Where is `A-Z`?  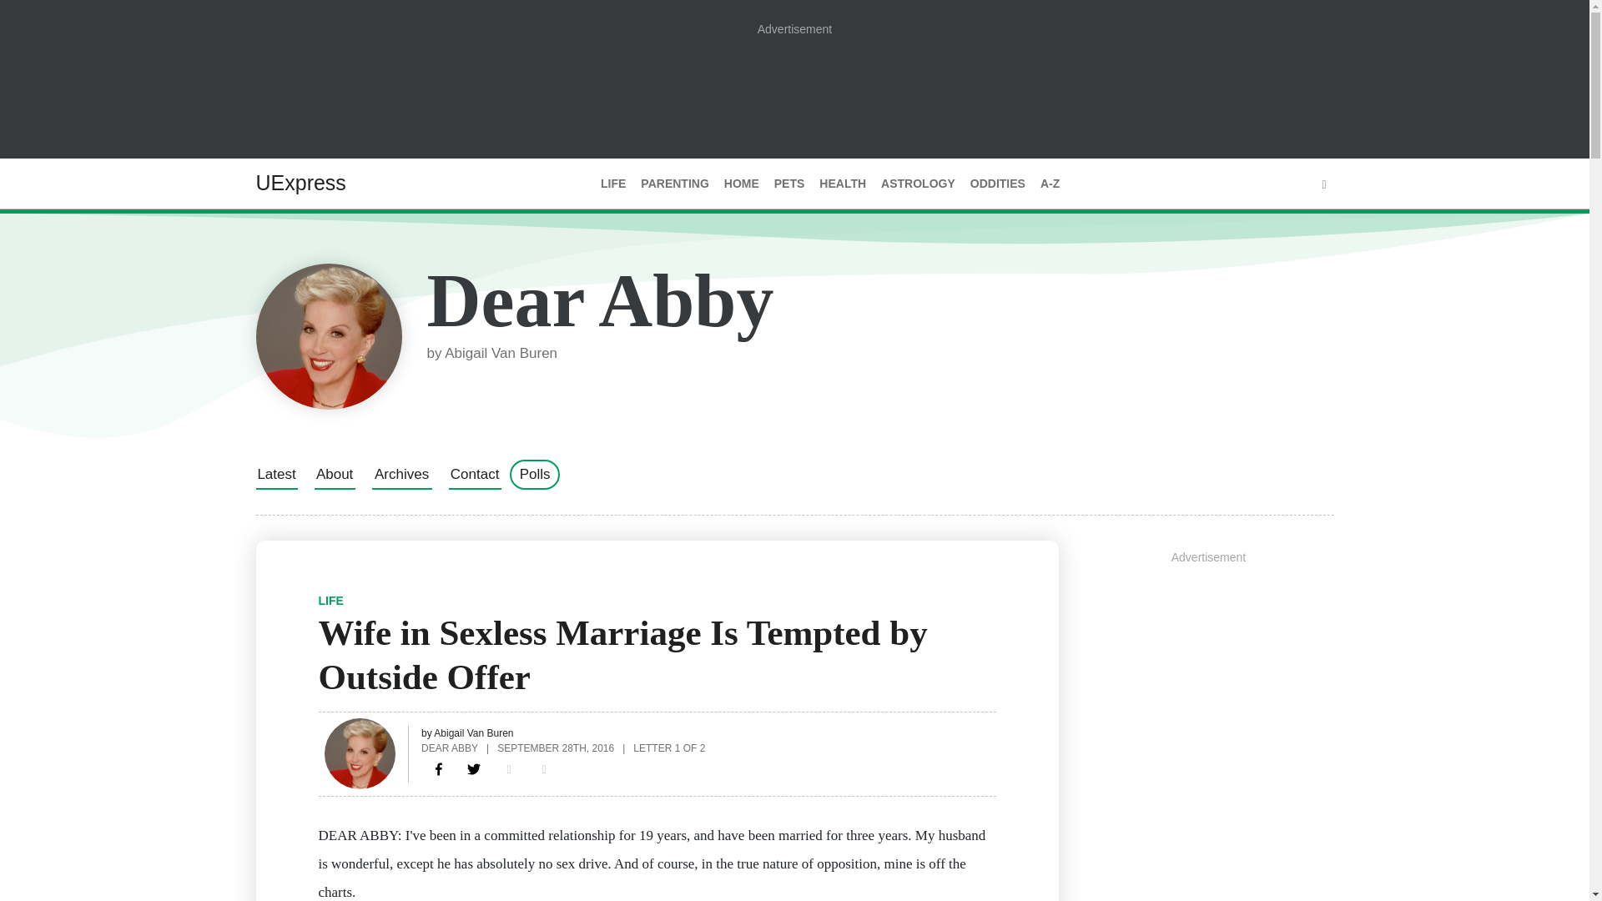
A-Z is located at coordinates (1050, 184).